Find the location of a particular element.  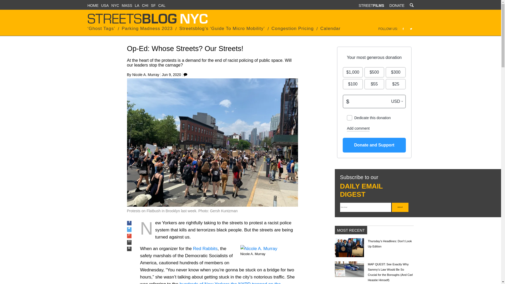

SF is located at coordinates (153, 5).